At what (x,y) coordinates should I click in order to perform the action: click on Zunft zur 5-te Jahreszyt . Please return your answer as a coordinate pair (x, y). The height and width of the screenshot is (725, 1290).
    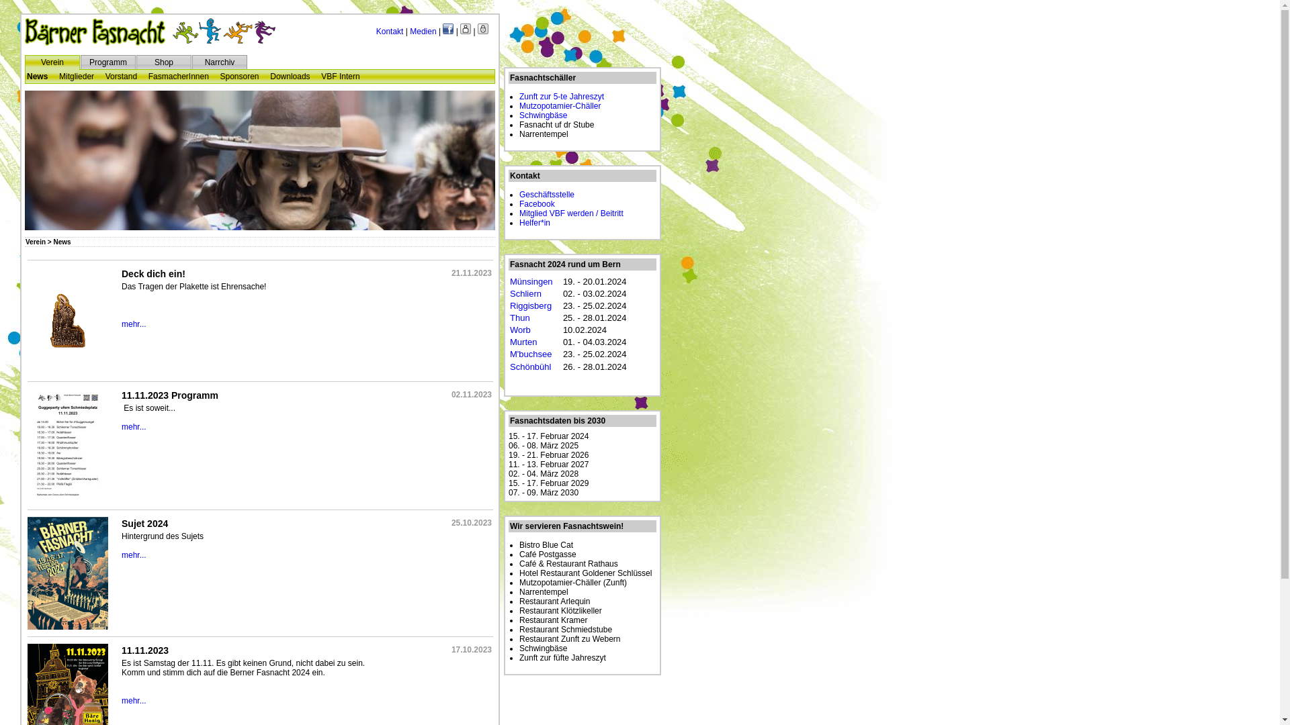
    Looking at the image, I should click on (563, 97).